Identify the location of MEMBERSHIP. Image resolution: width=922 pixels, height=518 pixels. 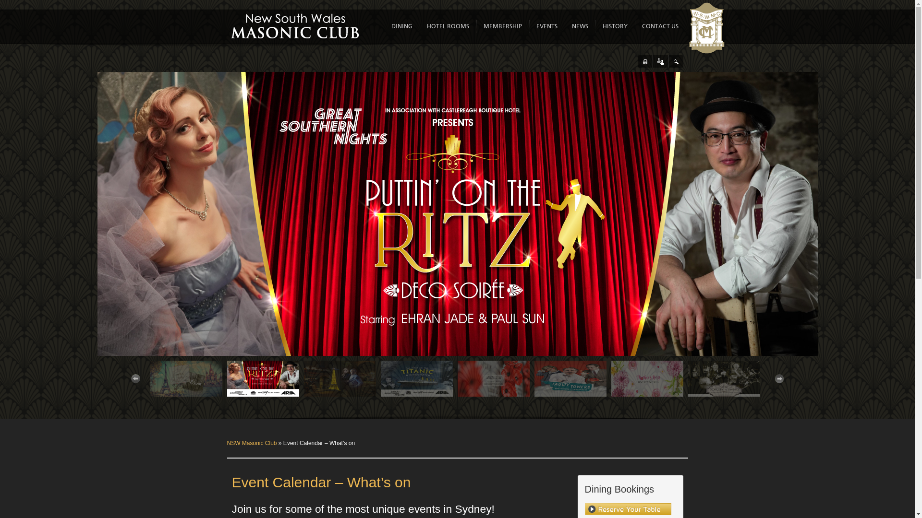
(502, 27).